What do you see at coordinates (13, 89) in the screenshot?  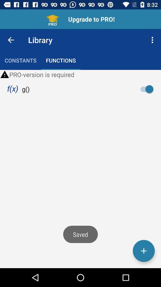 I see `press the item to the left of the g() item` at bounding box center [13, 89].